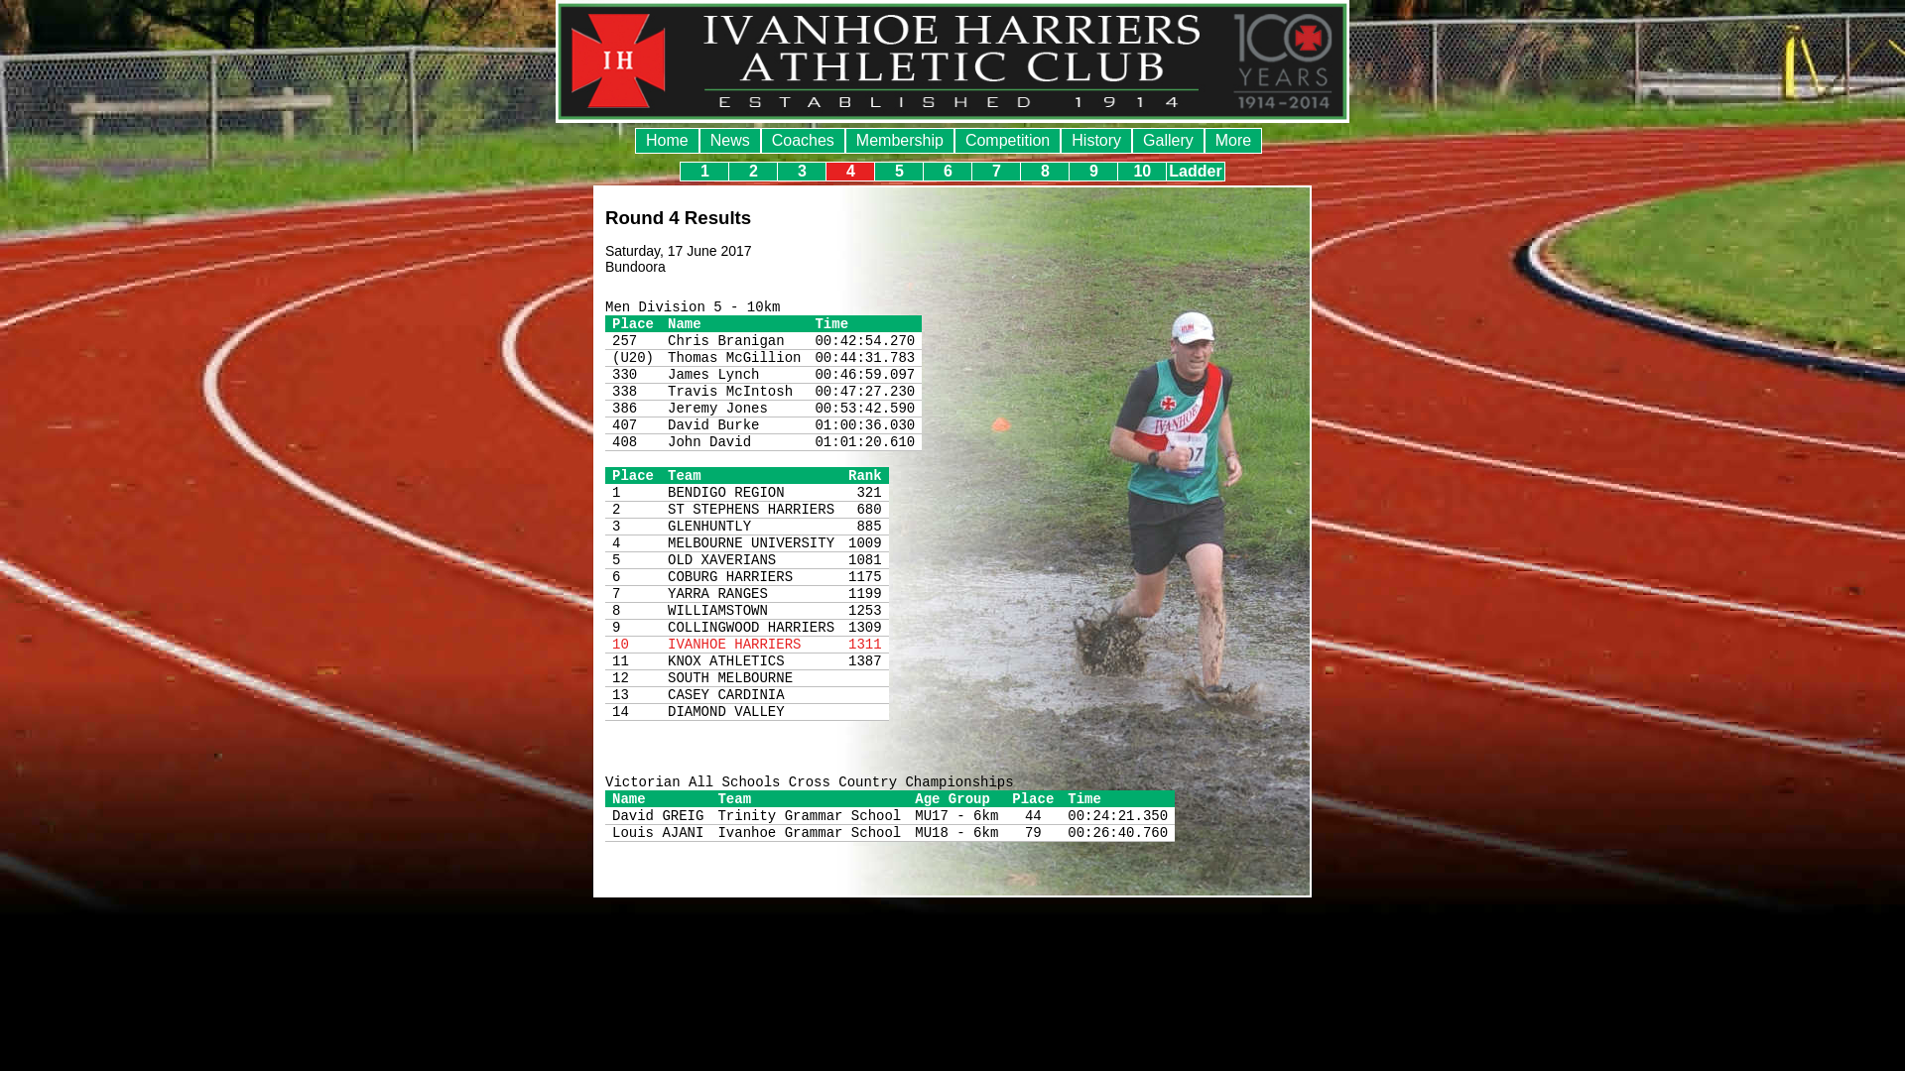 This screenshot has height=1071, width=1905. Describe the element at coordinates (899, 172) in the screenshot. I see `5` at that location.